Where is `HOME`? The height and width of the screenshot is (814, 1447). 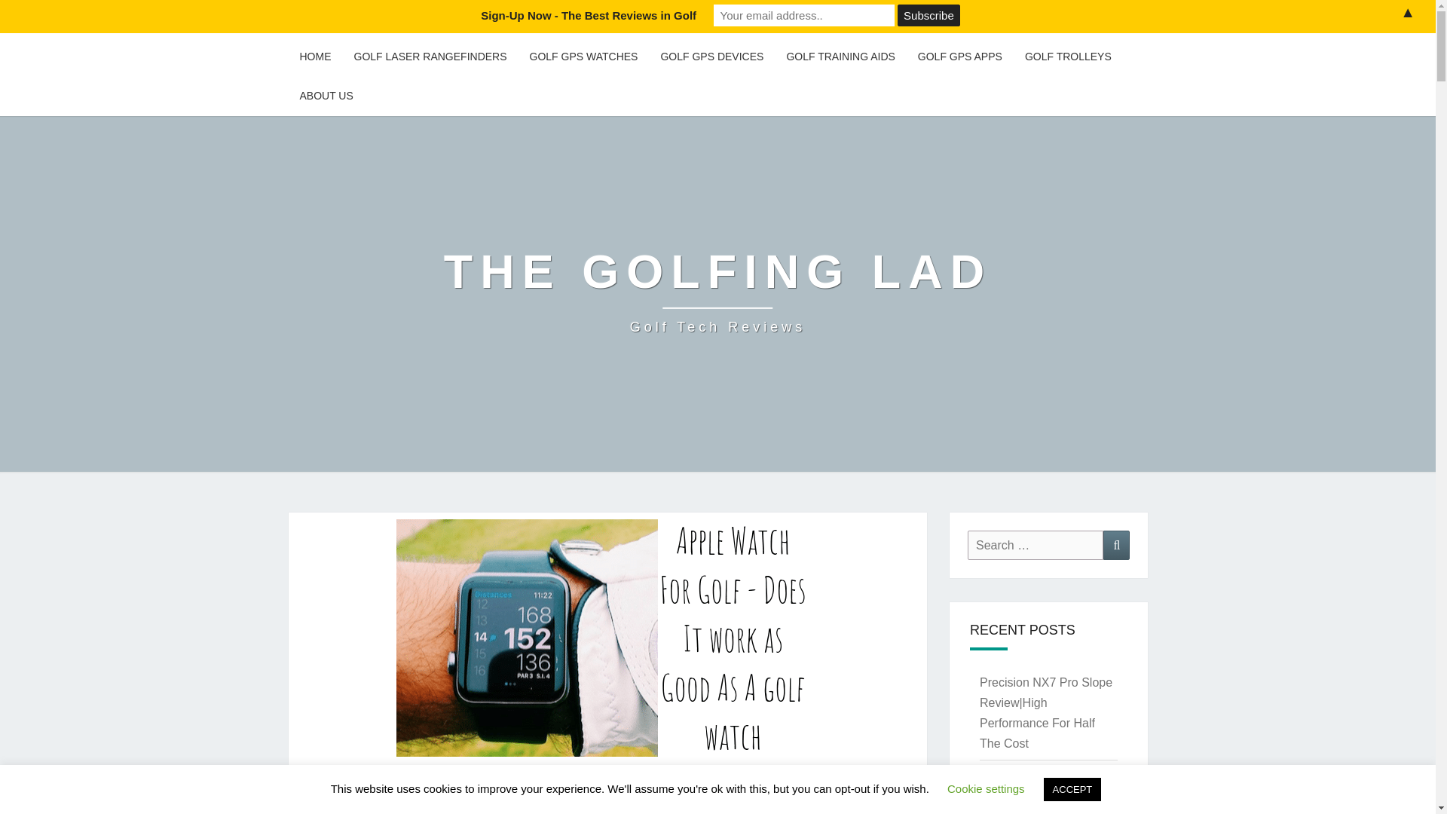 HOME is located at coordinates (315, 57).